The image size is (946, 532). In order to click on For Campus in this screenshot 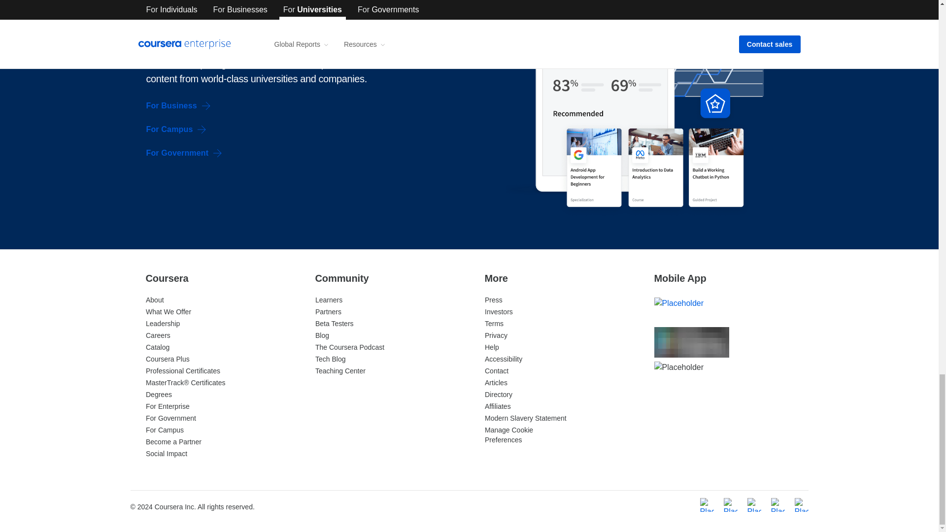, I will do `click(176, 129)`.